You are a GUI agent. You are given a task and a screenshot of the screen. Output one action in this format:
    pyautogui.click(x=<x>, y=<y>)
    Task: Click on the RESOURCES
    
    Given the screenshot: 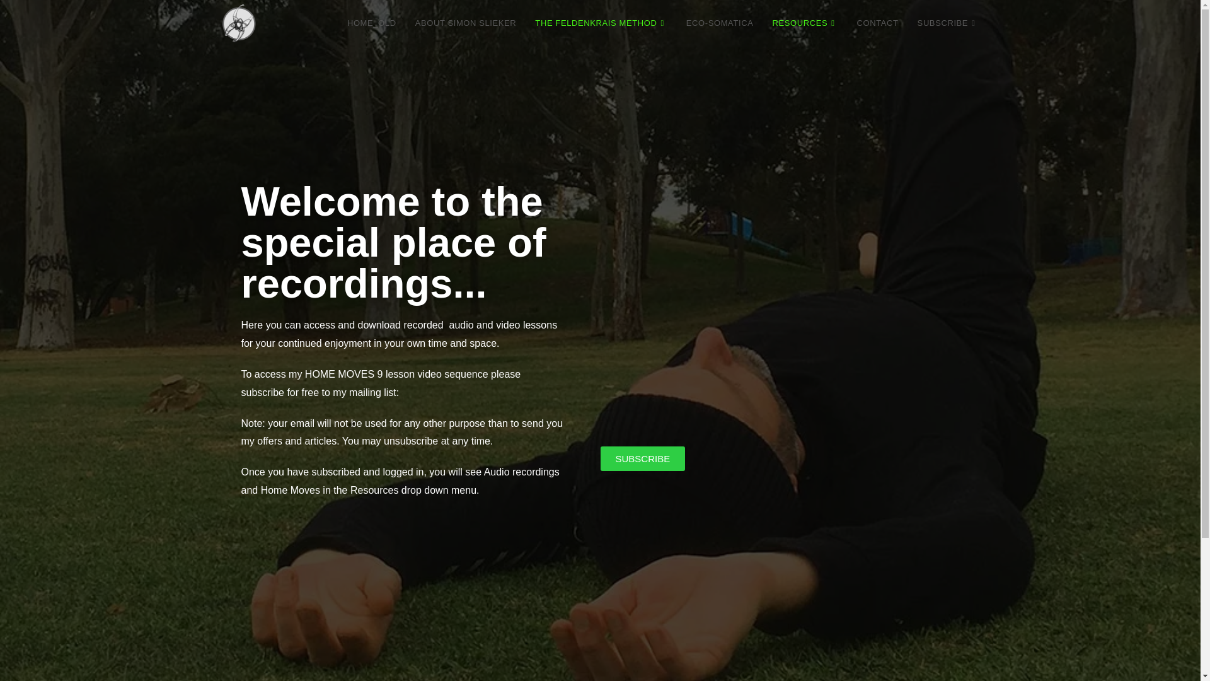 What is the action you would take?
    pyautogui.click(x=804, y=23)
    